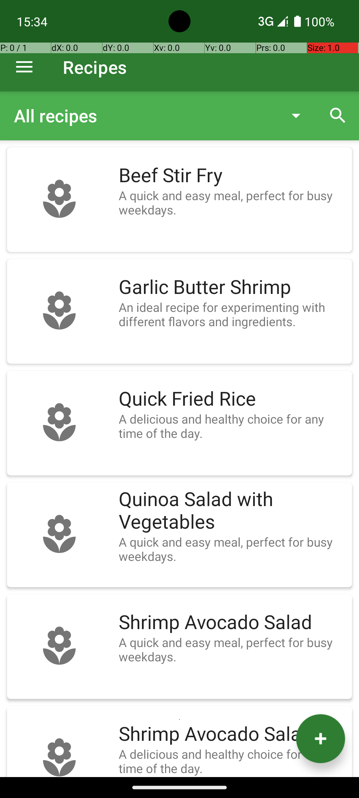 The width and height of the screenshot is (359, 798). What do you see at coordinates (59, 199) in the screenshot?
I see `Recipe photo` at bounding box center [59, 199].